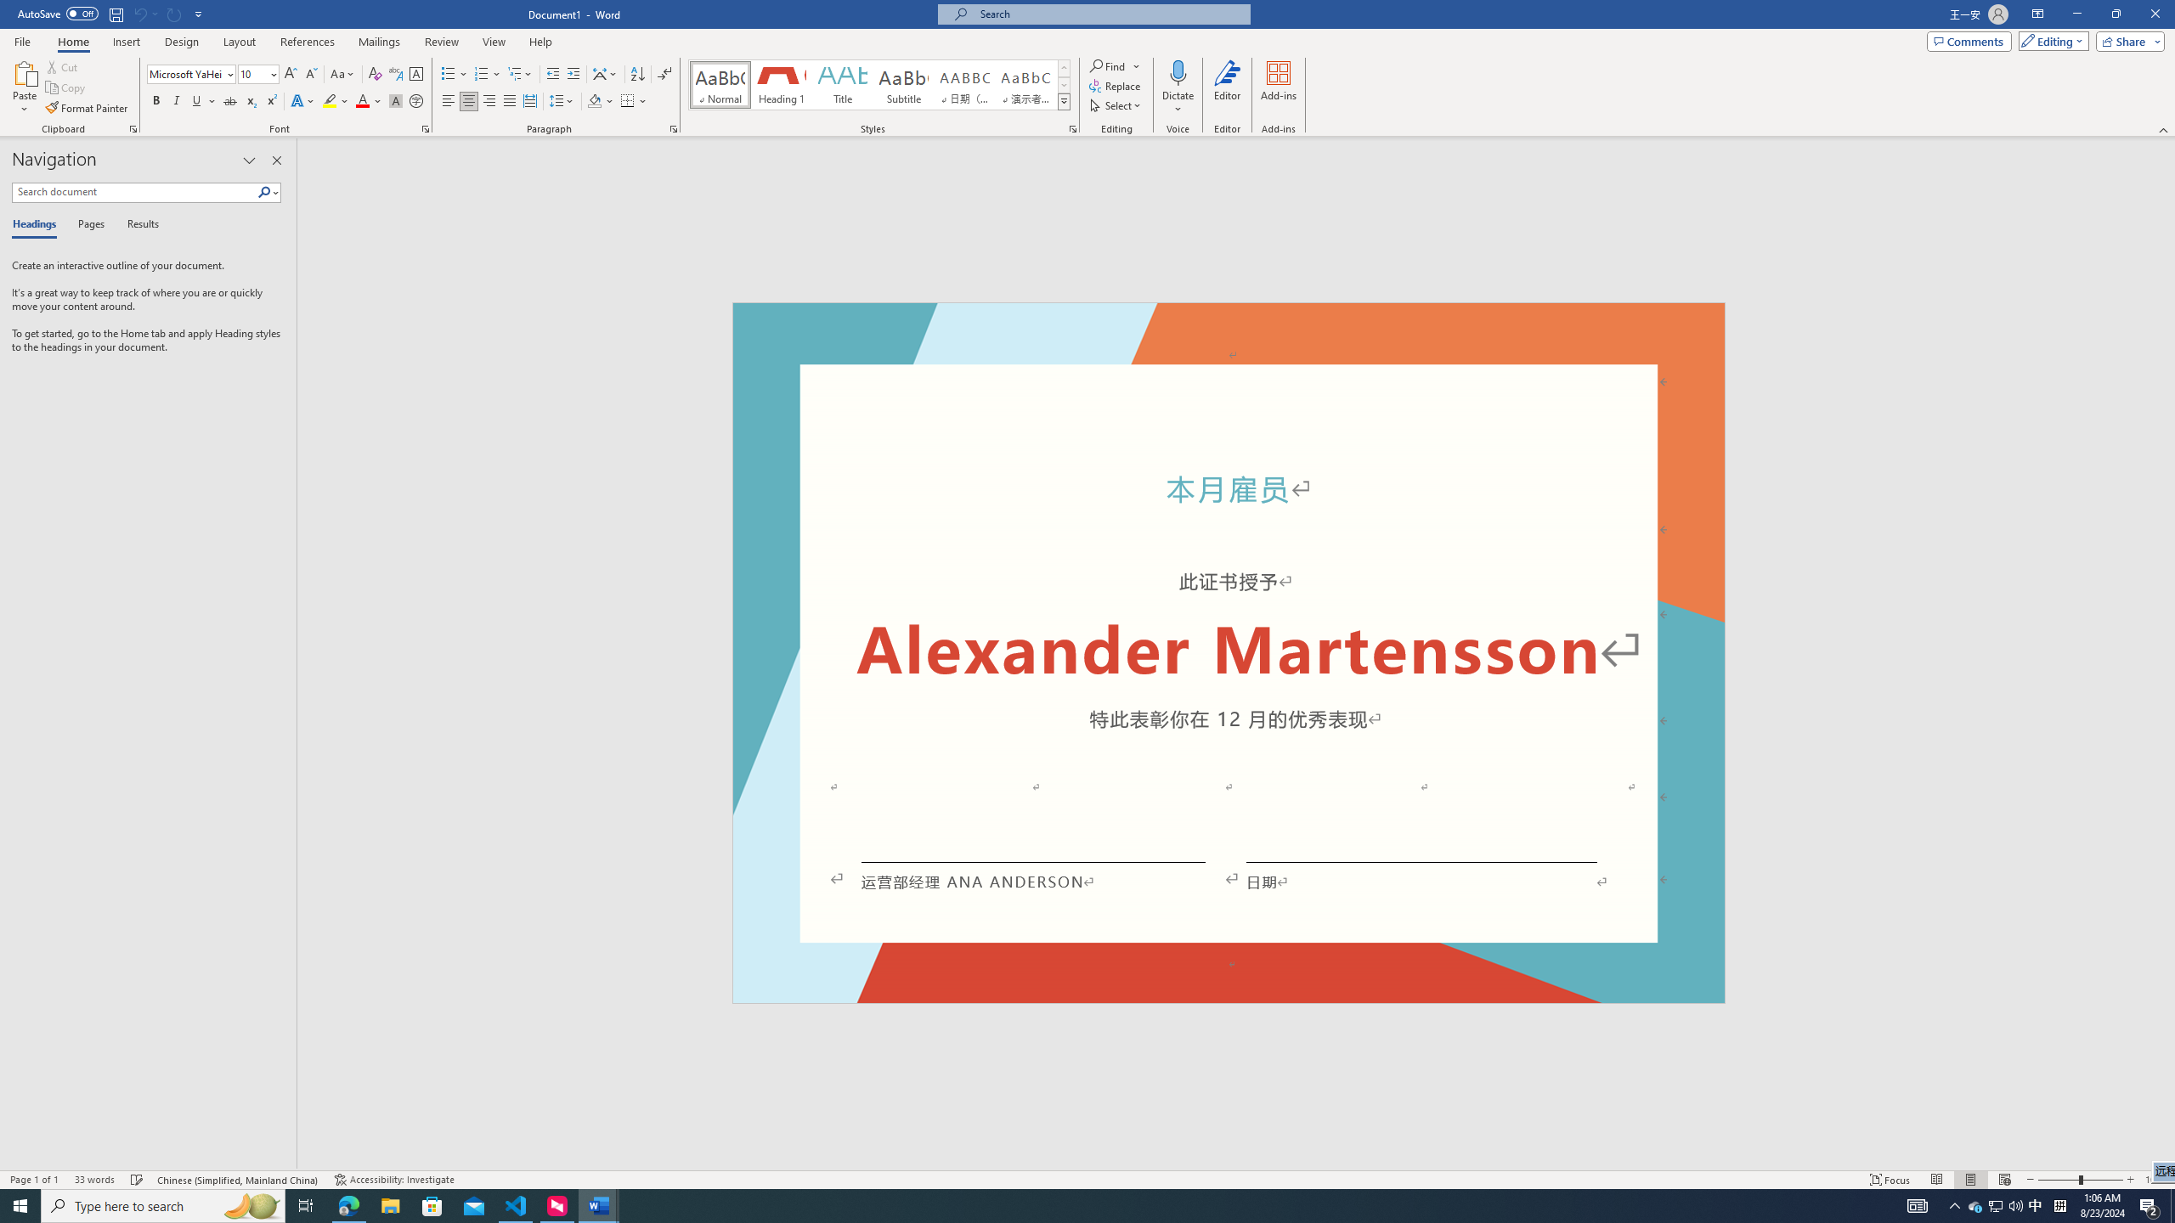 The image size is (2175, 1223). Describe the element at coordinates (674, 129) in the screenshot. I see `Paragraph...` at that location.